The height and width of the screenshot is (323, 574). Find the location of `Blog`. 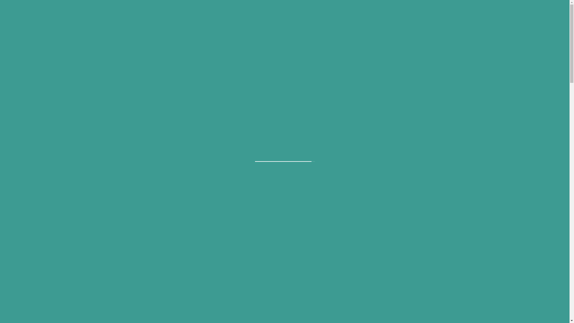

Blog is located at coordinates (504, 124).